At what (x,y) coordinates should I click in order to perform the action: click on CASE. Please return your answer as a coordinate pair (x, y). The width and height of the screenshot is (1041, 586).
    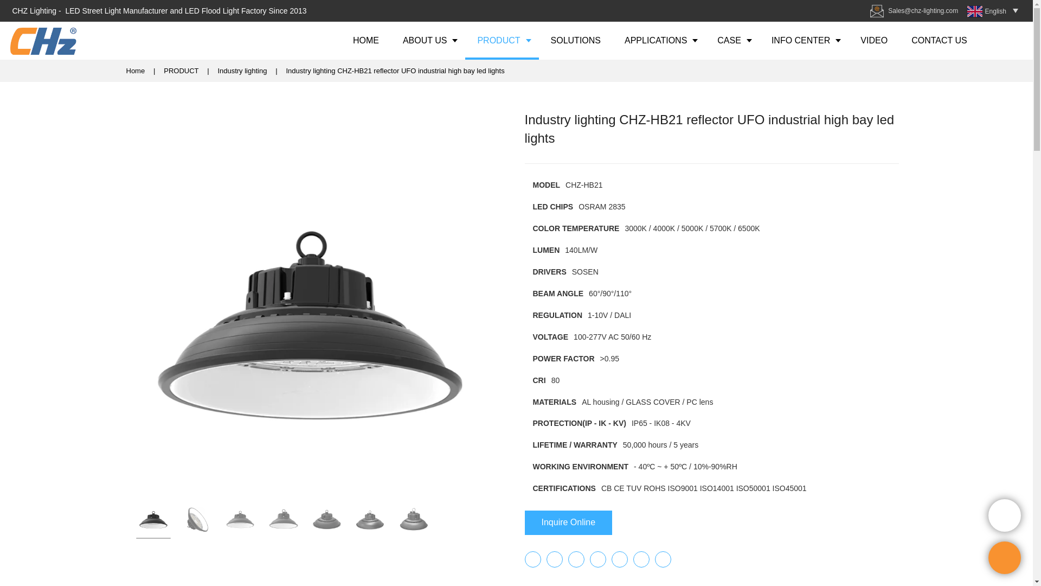
    Looking at the image, I should click on (732, 40).